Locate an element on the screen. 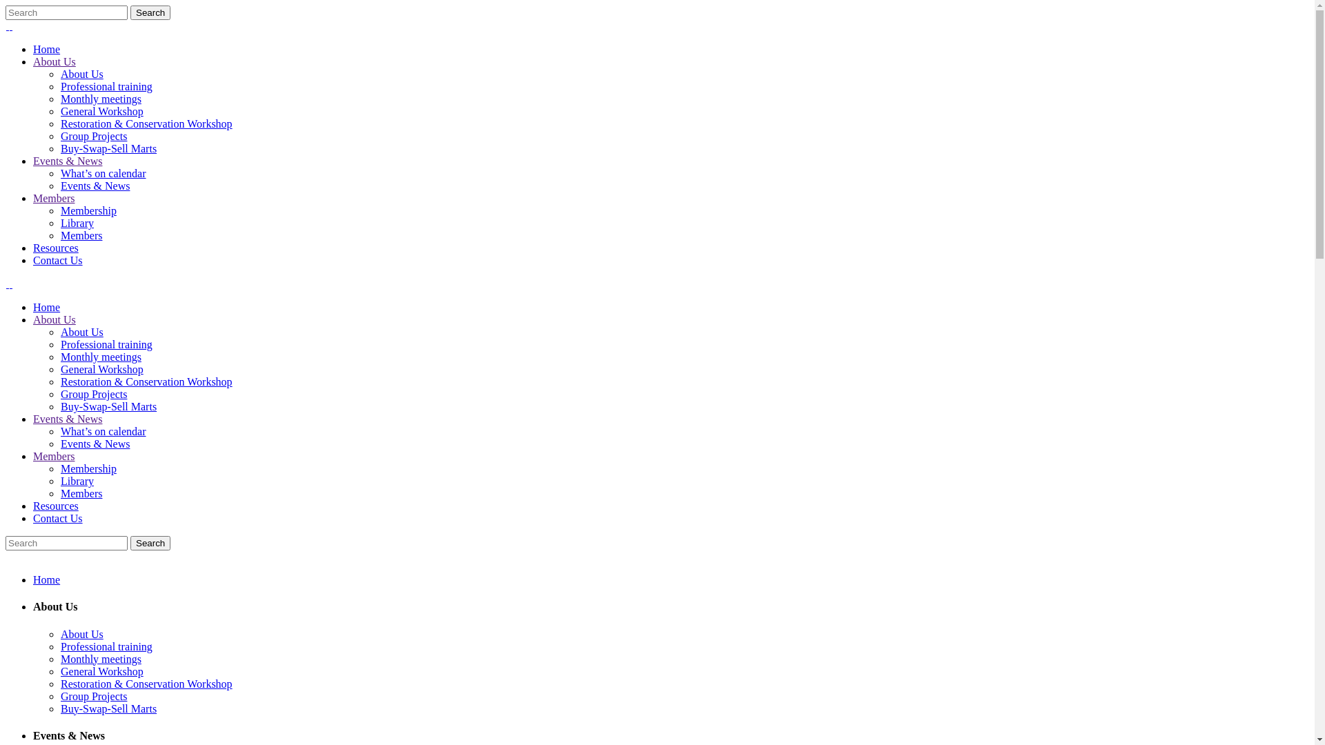 This screenshot has width=1325, height=745. Resources is located at coordinates (56, 506).